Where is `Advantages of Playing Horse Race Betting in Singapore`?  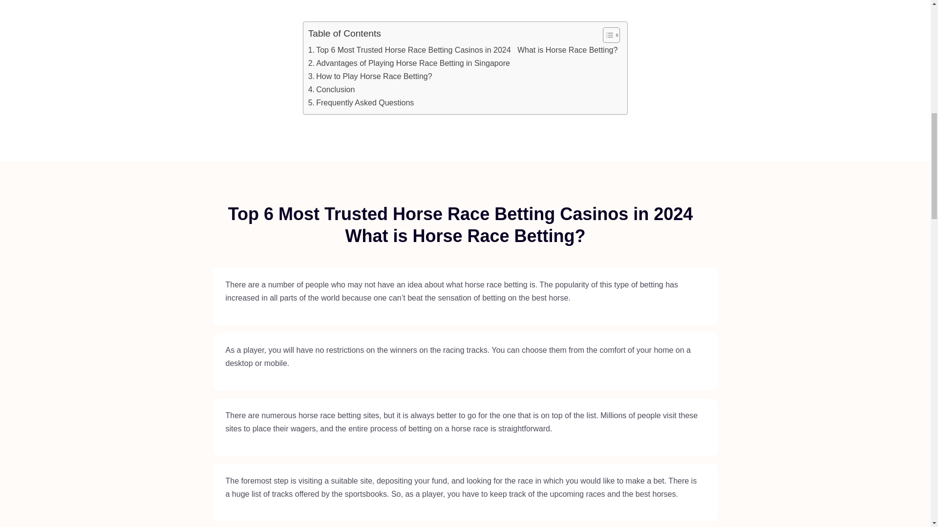
Advantages of Playing Horse Race Betting in Singapore is located at coordinates (409, 62).